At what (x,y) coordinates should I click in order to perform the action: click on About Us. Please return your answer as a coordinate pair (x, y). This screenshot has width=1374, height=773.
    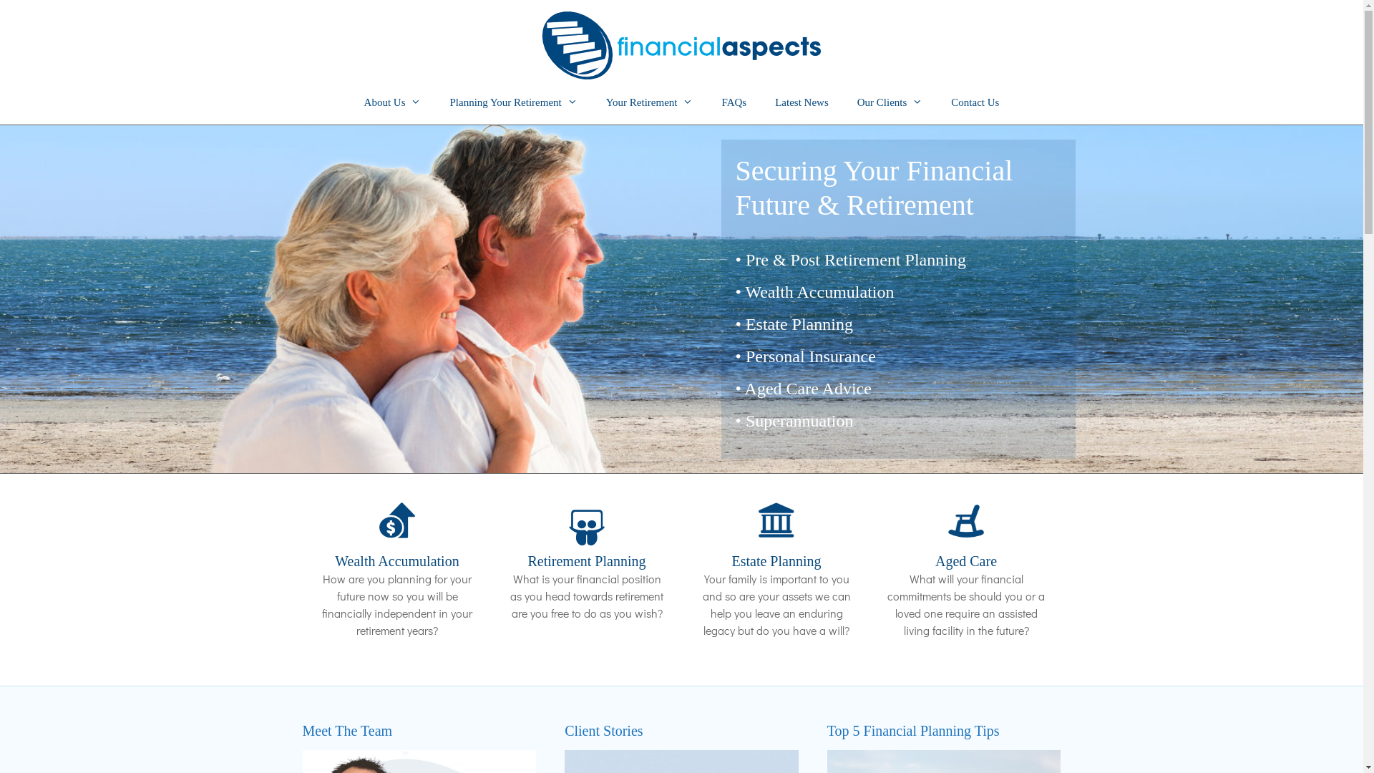
    Looking at the image, I should click on (393, 102).